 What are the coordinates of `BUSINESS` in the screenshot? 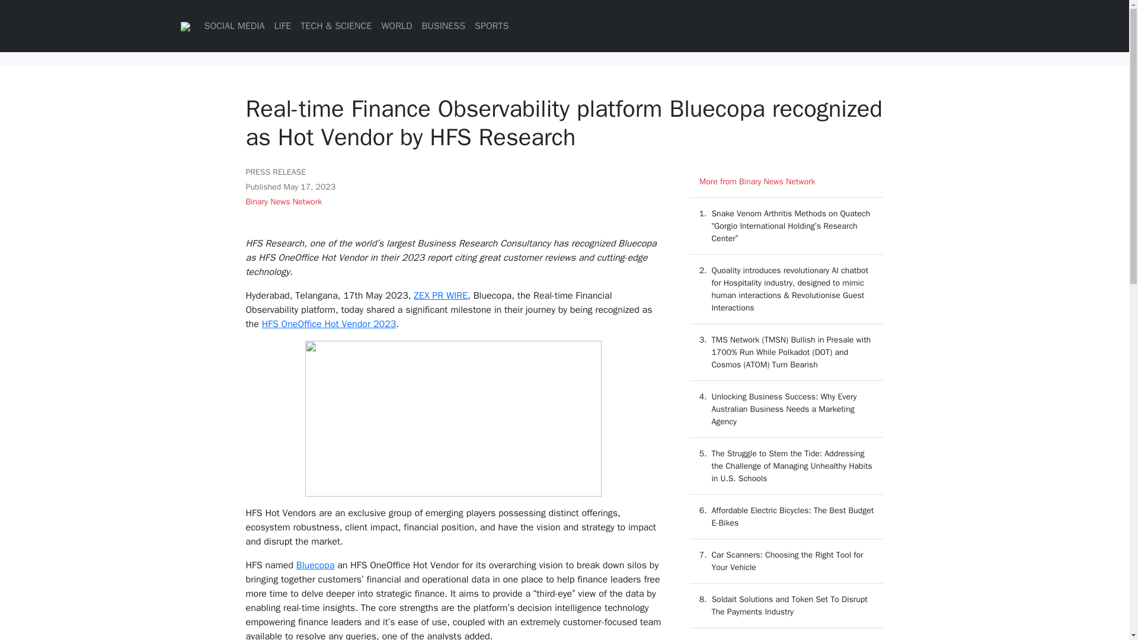 It's located at (444, 25).